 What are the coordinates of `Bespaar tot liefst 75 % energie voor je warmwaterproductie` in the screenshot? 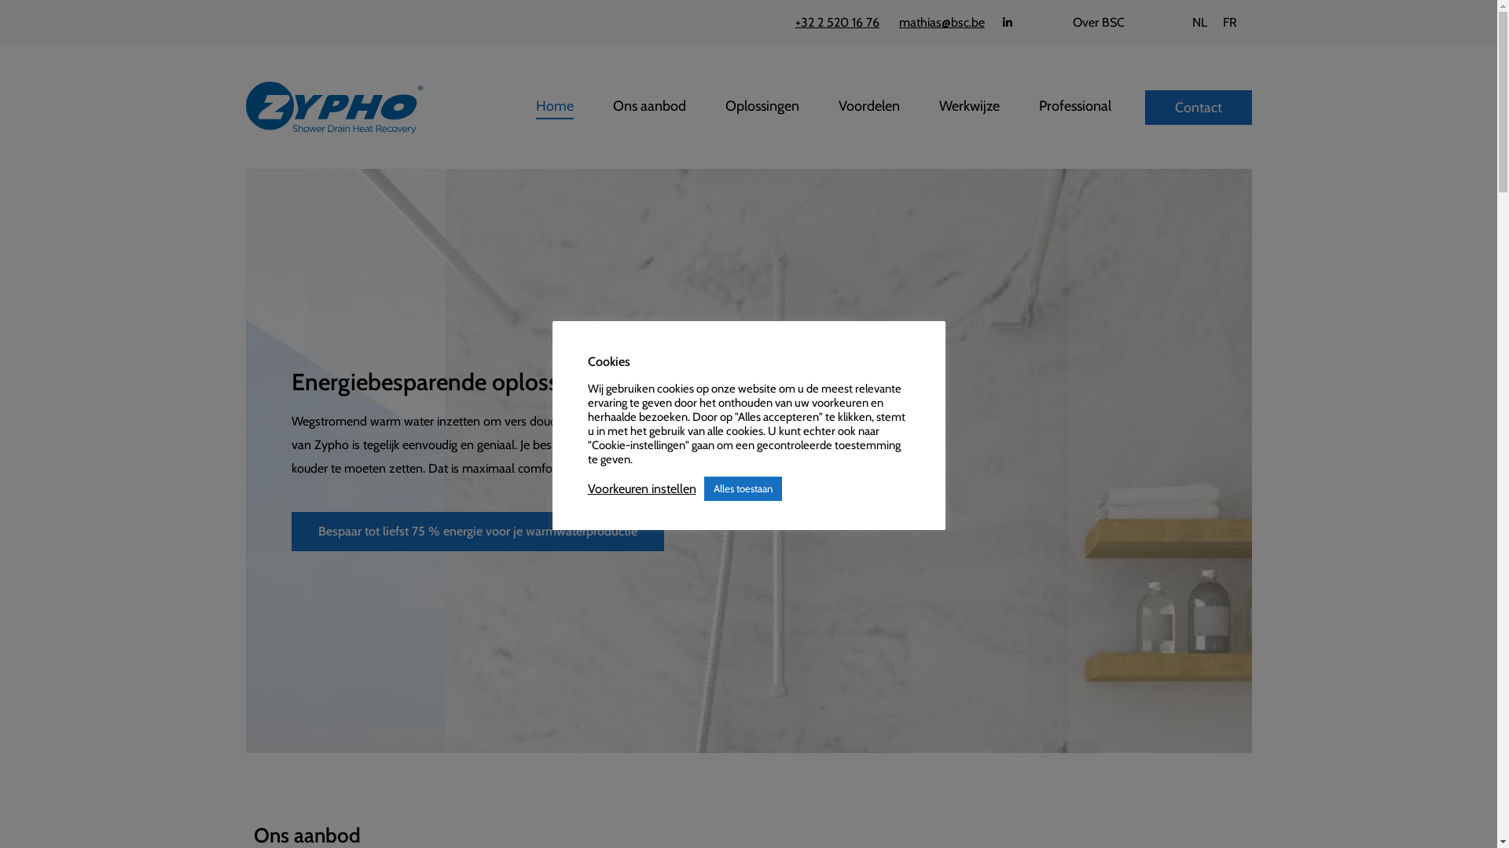 It's located at (477, 532).